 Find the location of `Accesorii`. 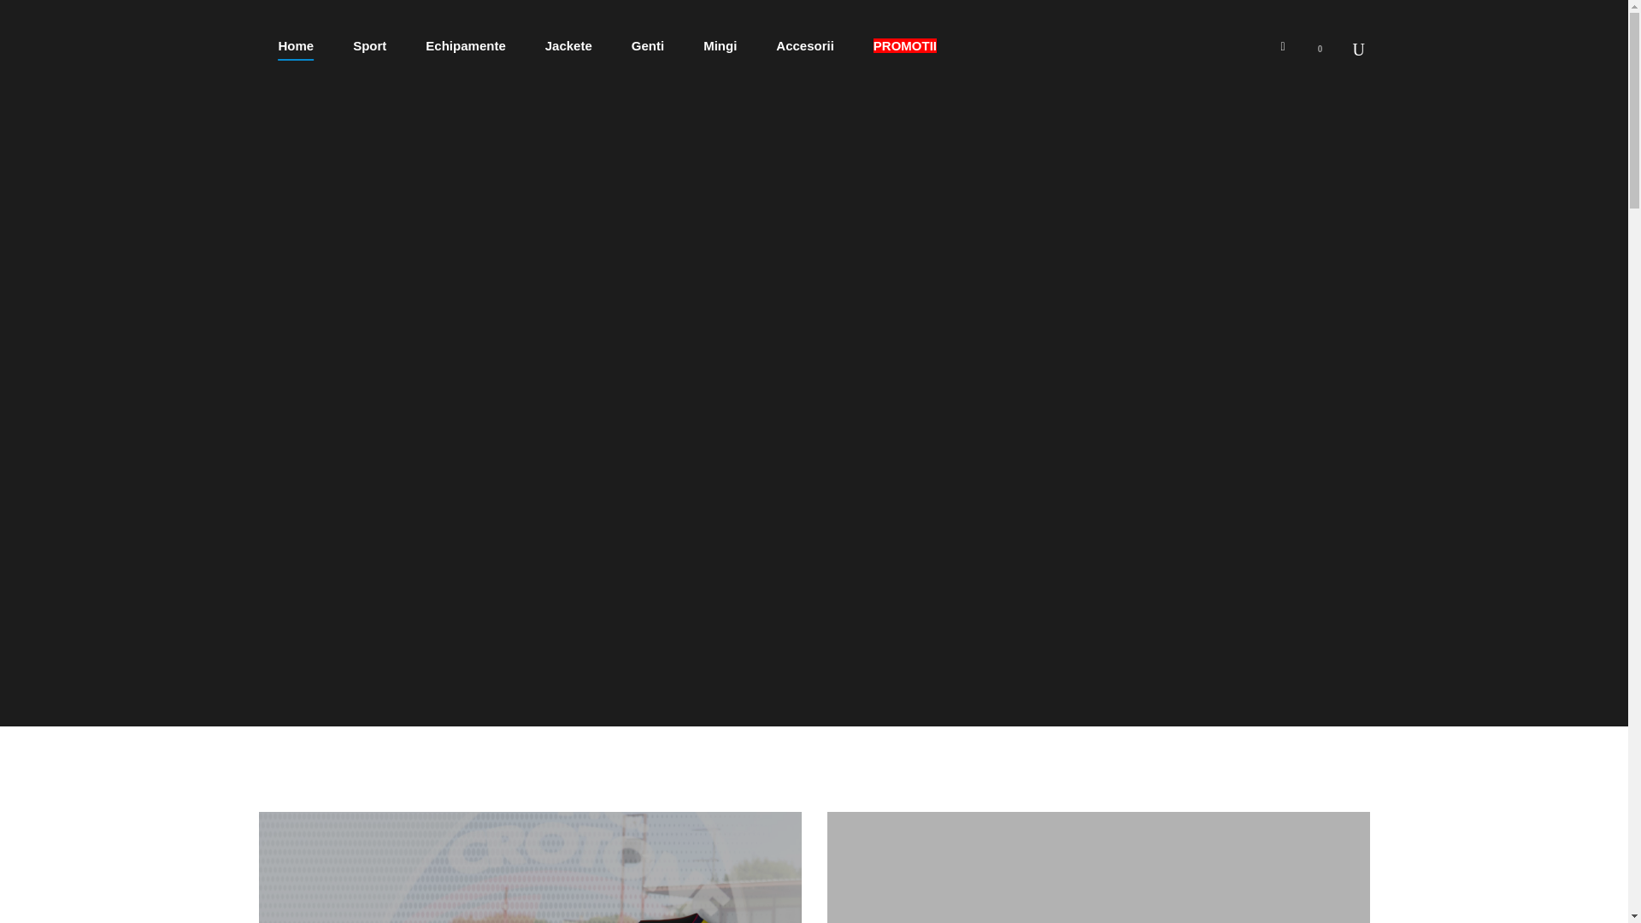

Accesorii is located at coordinates (805, 45).